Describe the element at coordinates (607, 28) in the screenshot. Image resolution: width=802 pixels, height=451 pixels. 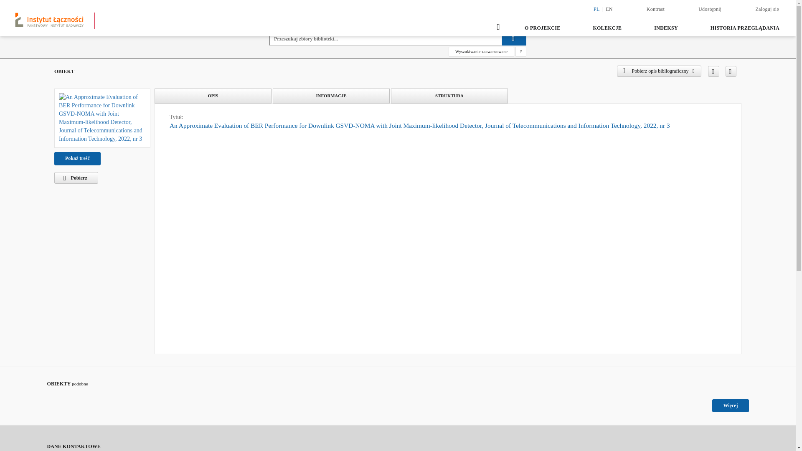
I see `KOLEKCJE` at that location.